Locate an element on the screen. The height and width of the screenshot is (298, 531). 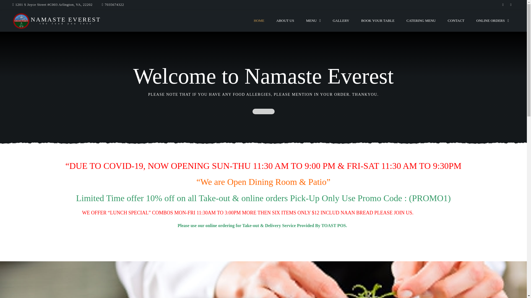
7035674322 is located at coordinates (285, 20).